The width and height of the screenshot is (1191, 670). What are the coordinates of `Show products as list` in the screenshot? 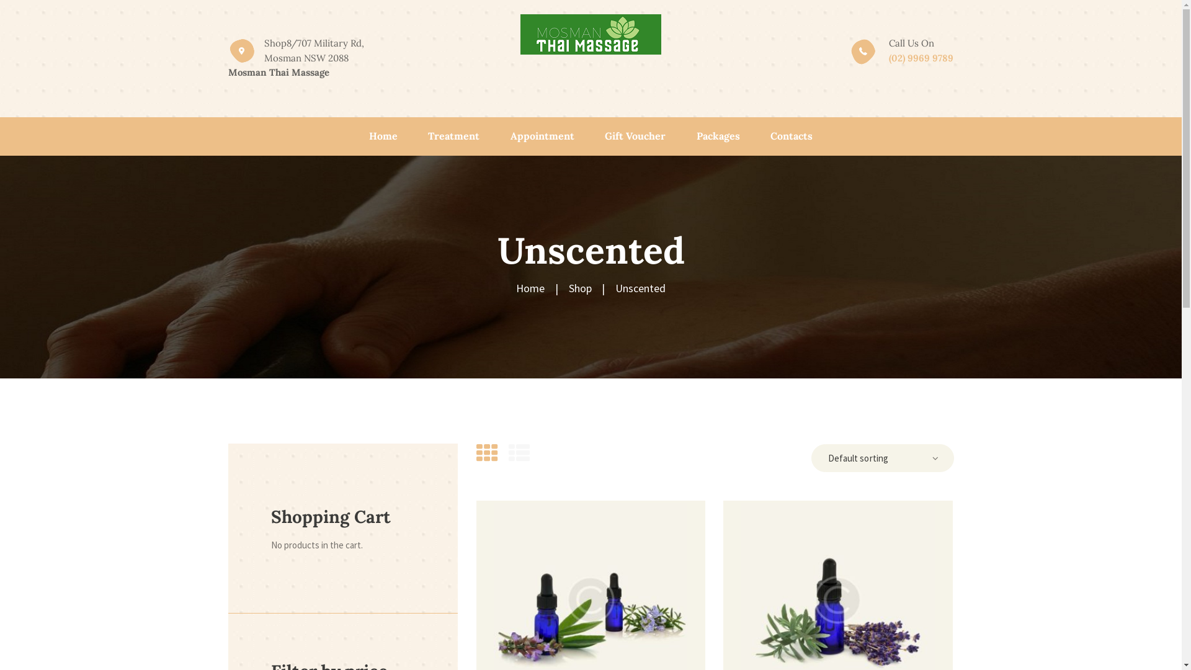 It's located at (520, 453).